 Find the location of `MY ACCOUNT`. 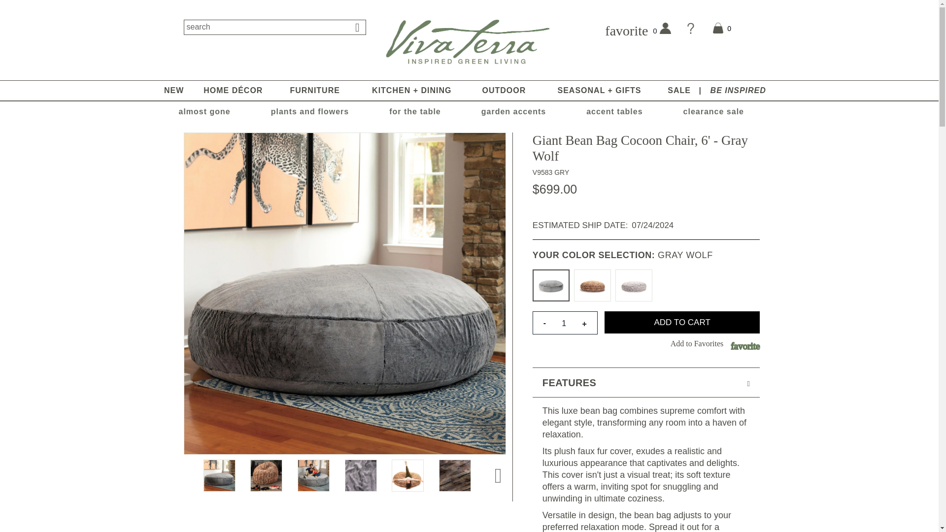

MY ACCOUNT is located at coordinates (668, 32).